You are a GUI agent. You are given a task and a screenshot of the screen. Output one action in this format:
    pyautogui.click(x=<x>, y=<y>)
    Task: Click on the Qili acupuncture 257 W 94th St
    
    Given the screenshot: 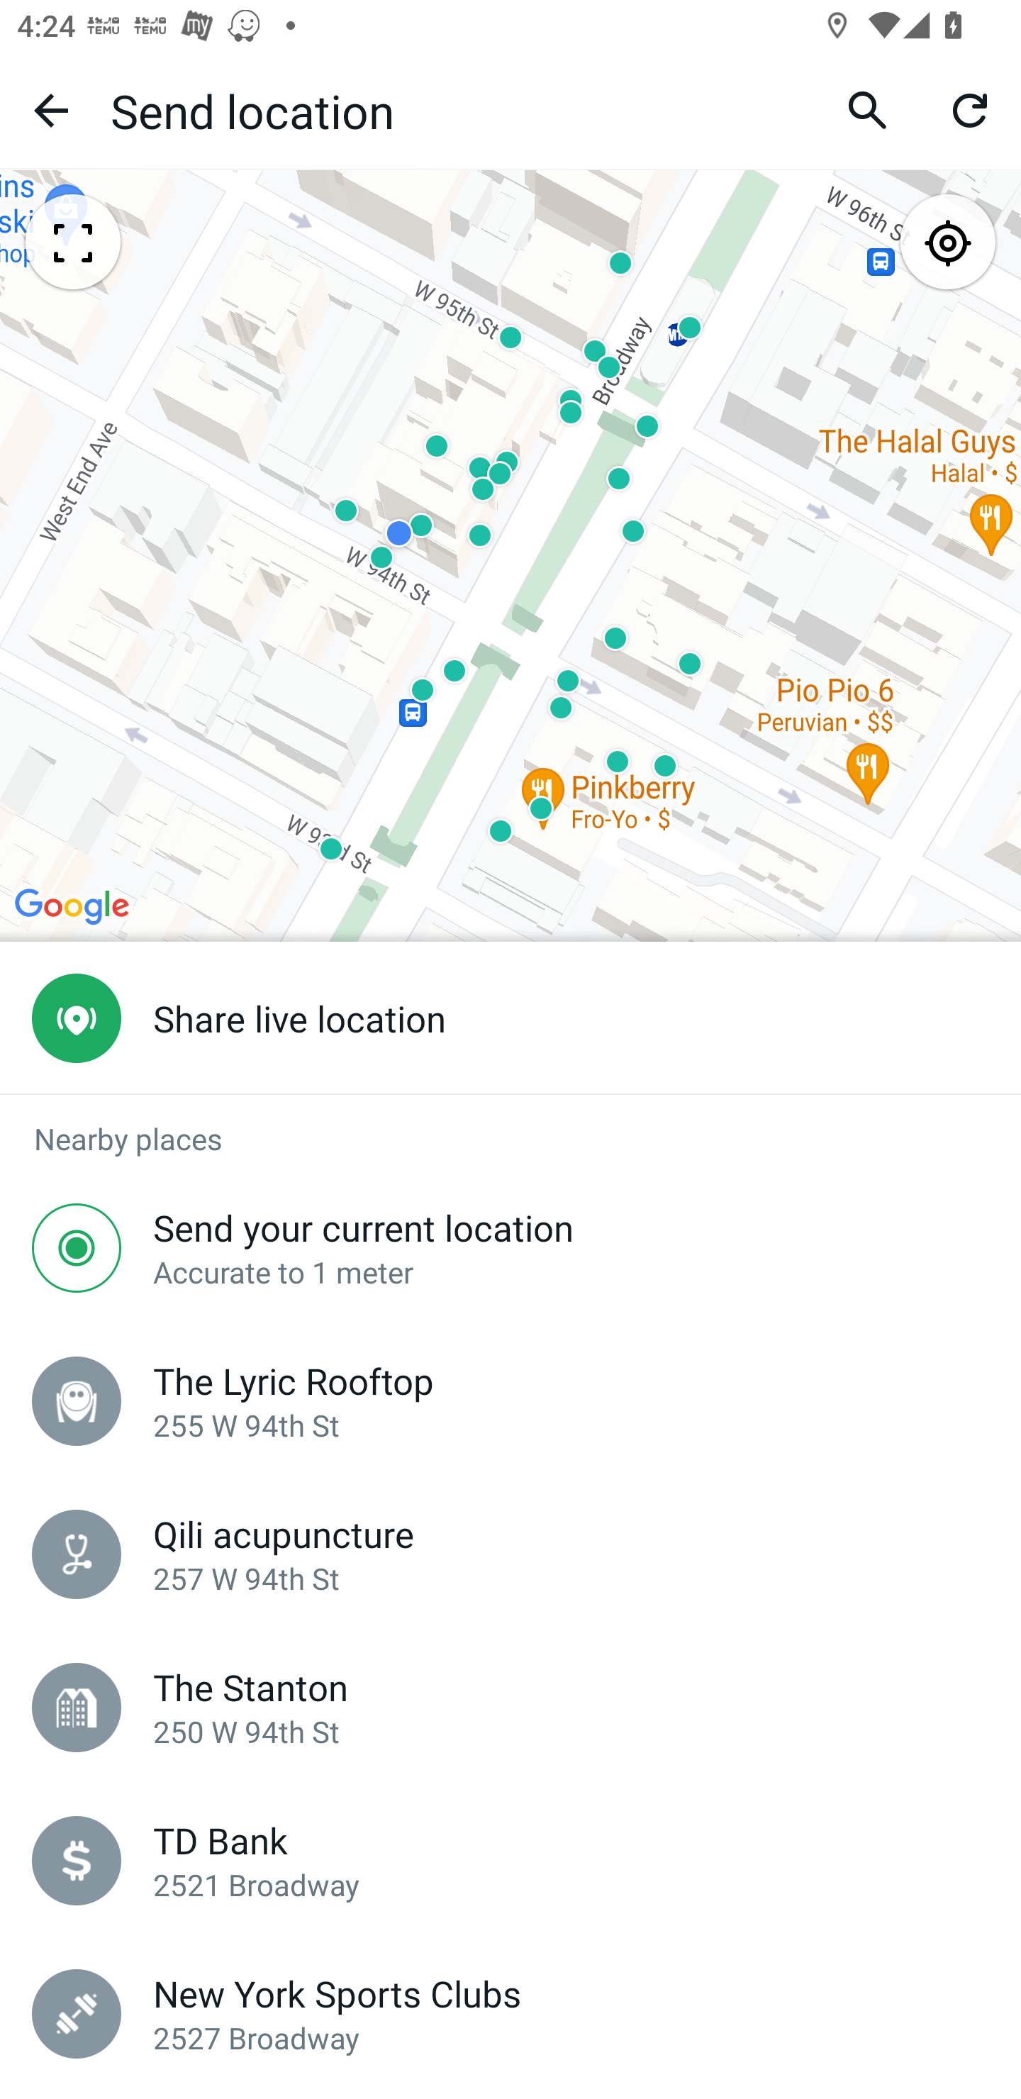 What is the action you would take?
    pyautogui.click(x=510, y=1554)
    